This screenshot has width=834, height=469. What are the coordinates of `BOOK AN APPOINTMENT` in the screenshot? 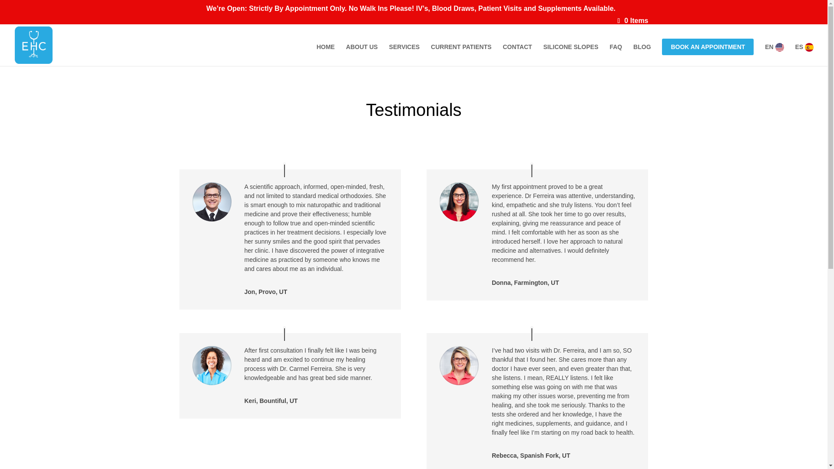 It's located at (708, 47).